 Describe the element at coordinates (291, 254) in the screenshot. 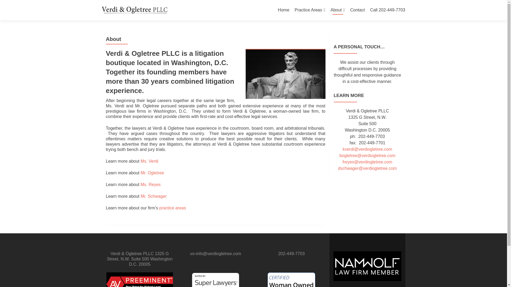

I see `202-449-7703` at that location.